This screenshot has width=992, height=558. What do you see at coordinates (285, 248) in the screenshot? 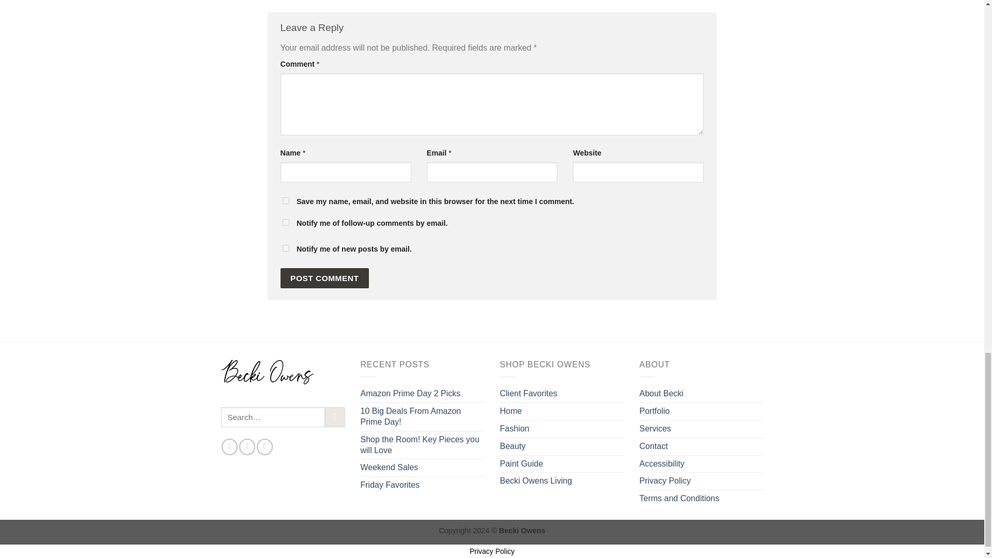
I see `subscribe` at bounding box center [285, 248].